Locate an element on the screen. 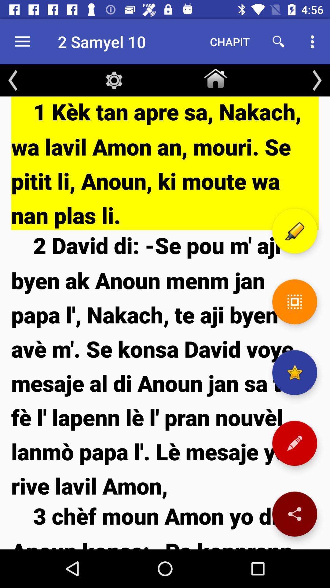  select the icon next to 2 samyel 10 icon is located at coordinates (22, 42).